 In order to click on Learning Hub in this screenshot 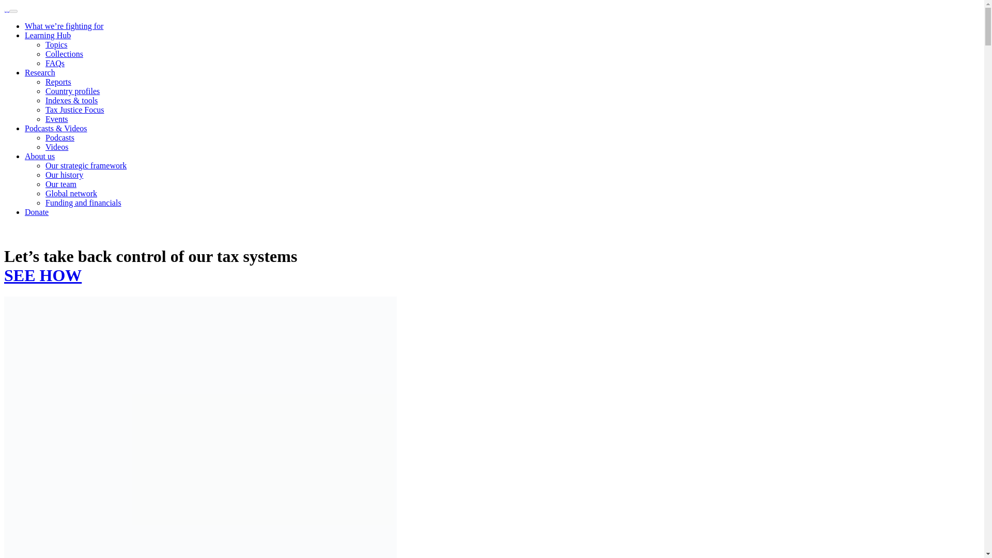, I will do `click(48, 35)`.